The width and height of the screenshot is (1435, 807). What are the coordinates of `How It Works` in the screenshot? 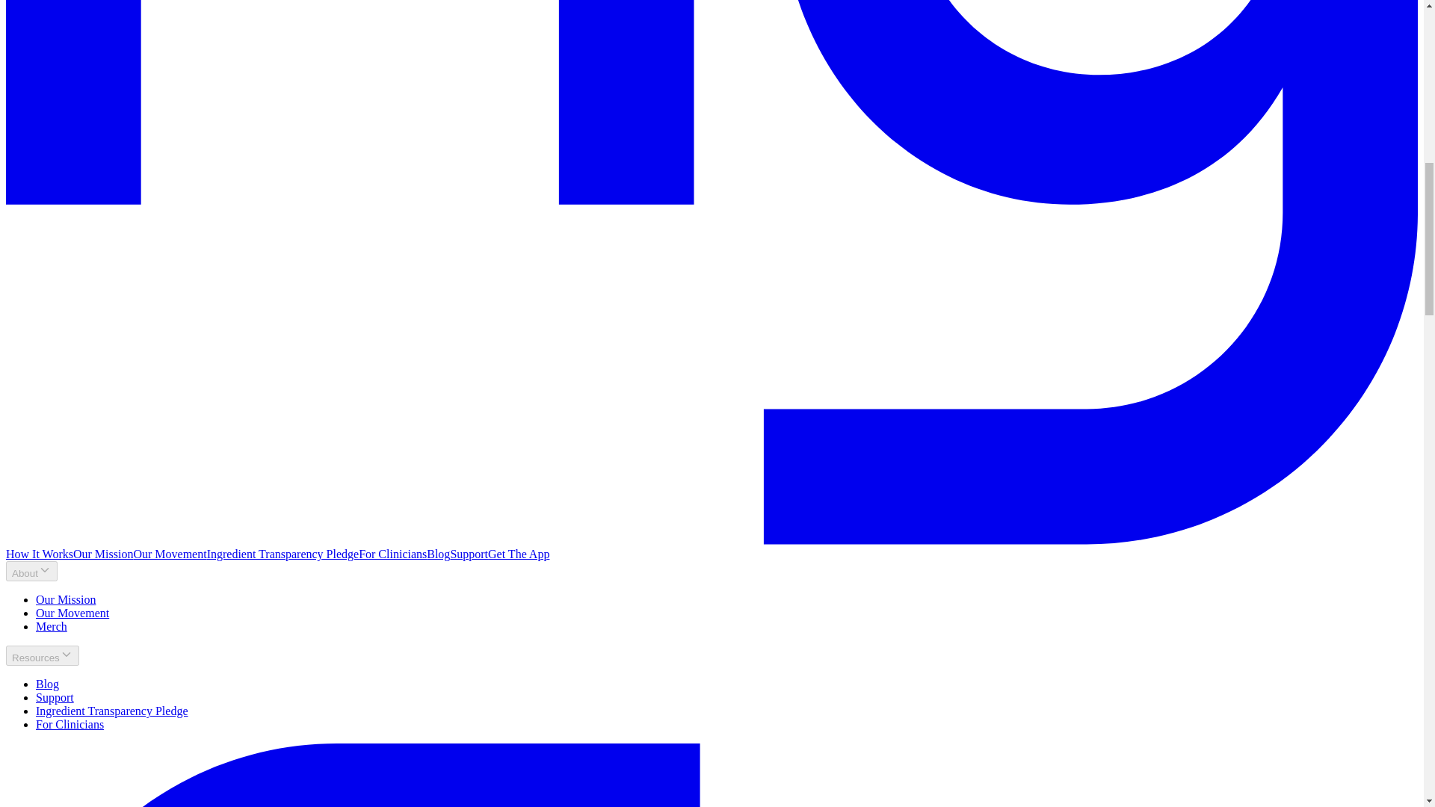 It's located at (39, 554).